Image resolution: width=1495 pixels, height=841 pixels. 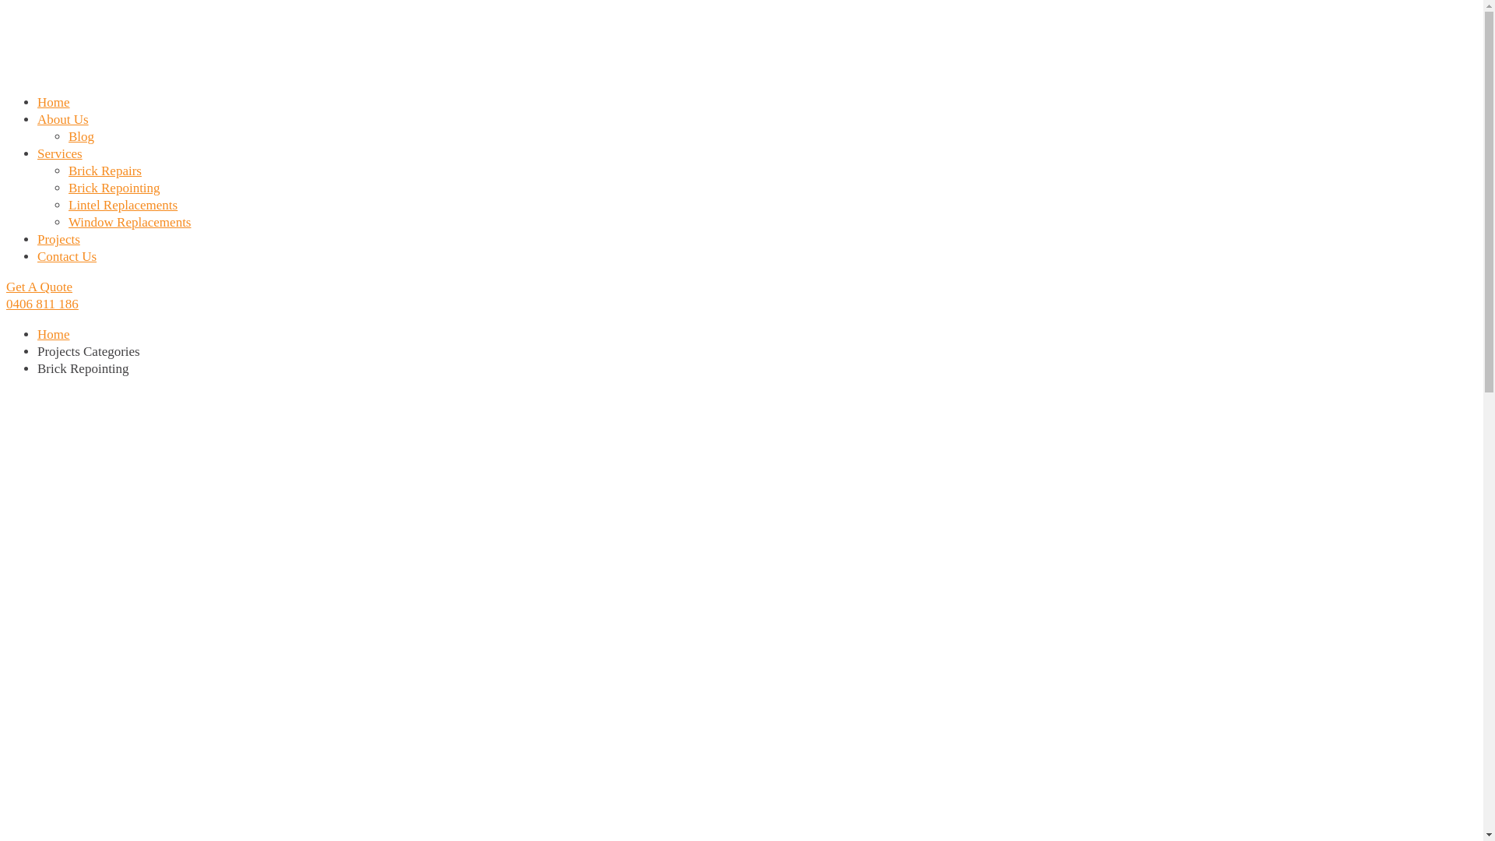 I want to click on Halls Construction, so click(x=123, y=72).